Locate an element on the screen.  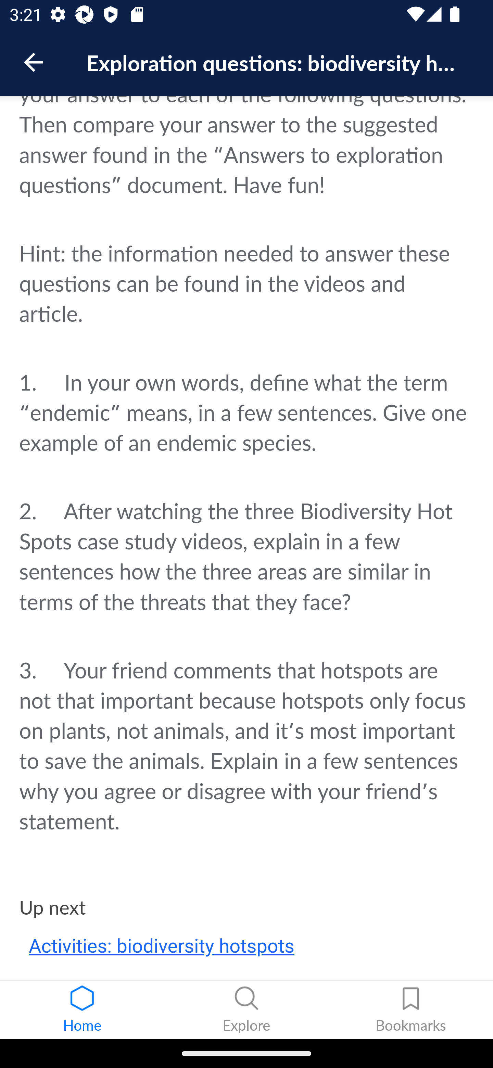
Navigate up is located at coordinates (34, 62).